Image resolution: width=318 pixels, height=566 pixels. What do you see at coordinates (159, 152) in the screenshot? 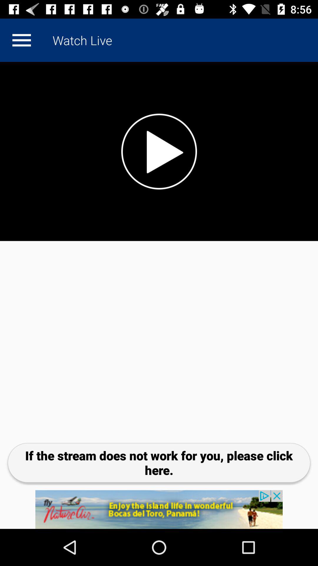
I see `go to pause` at bounding box center [159, 152].